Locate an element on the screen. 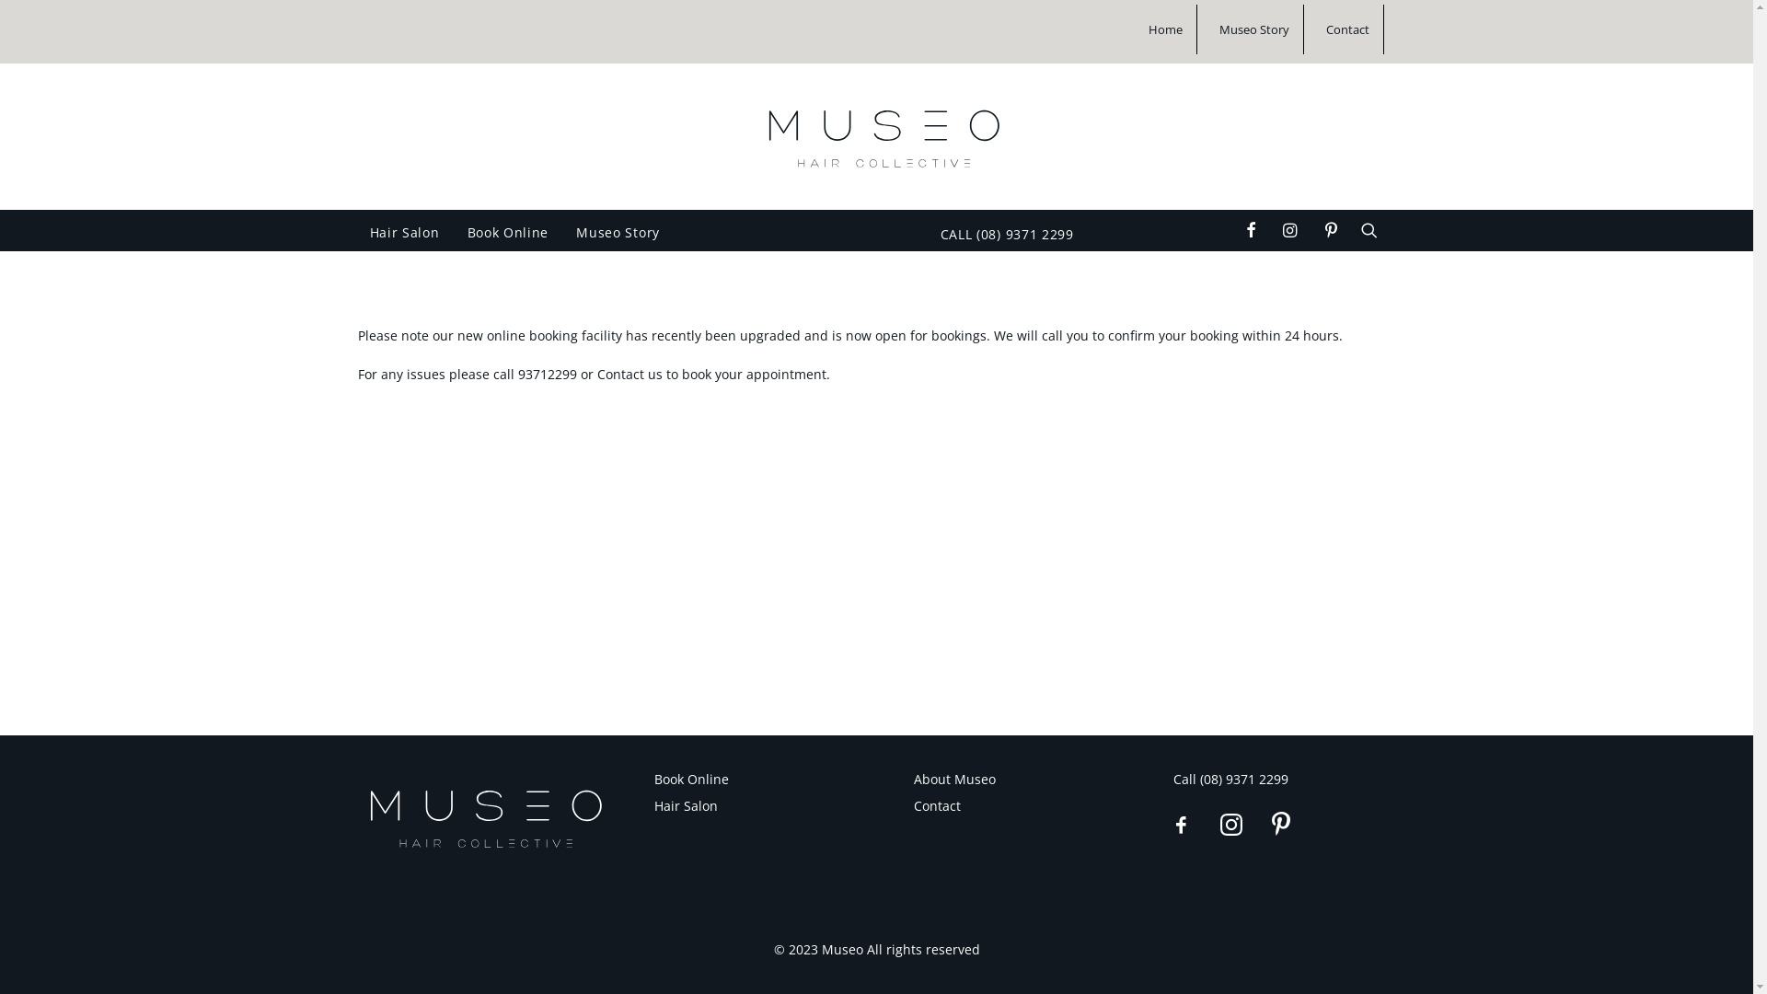  Museo Story is located at coordinates (618, 233).